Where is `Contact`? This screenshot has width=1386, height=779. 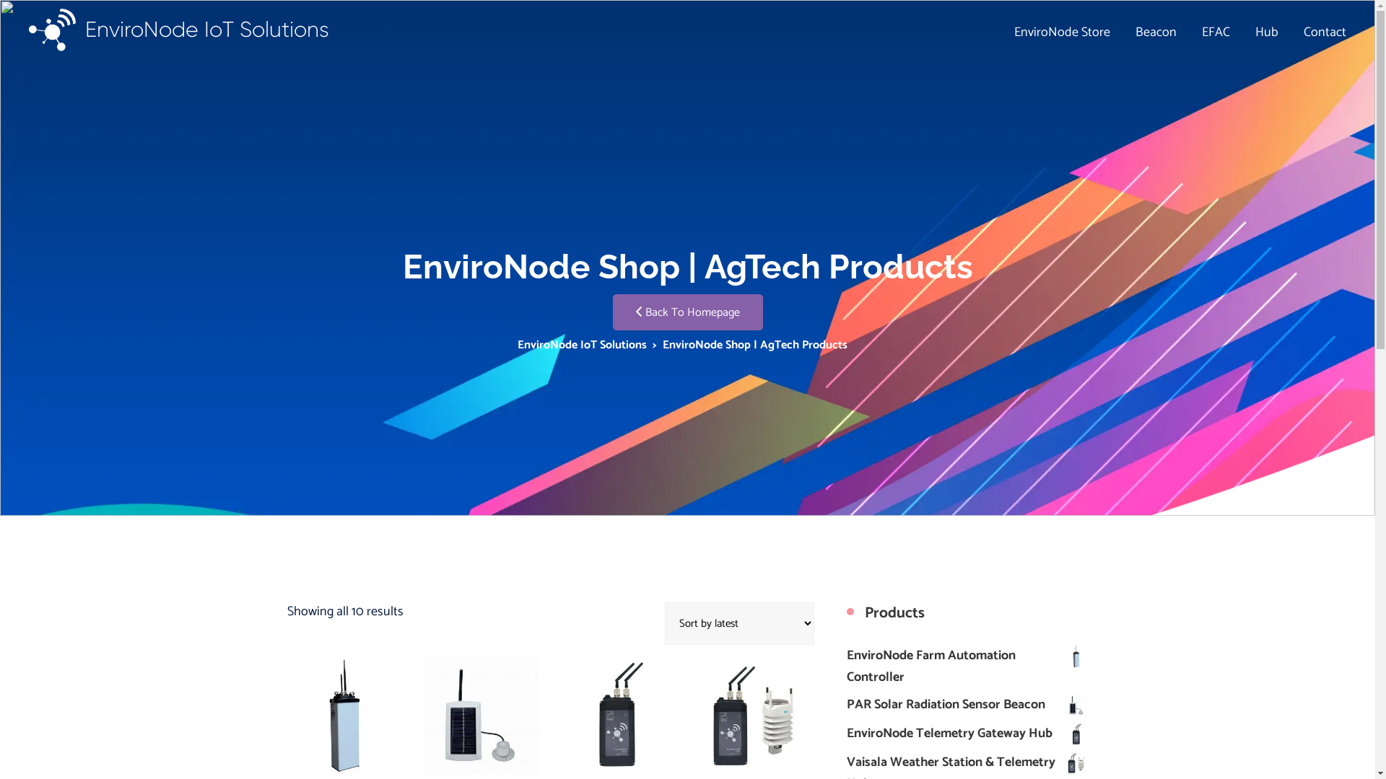 Contact is located at coordinates (1325, 32).